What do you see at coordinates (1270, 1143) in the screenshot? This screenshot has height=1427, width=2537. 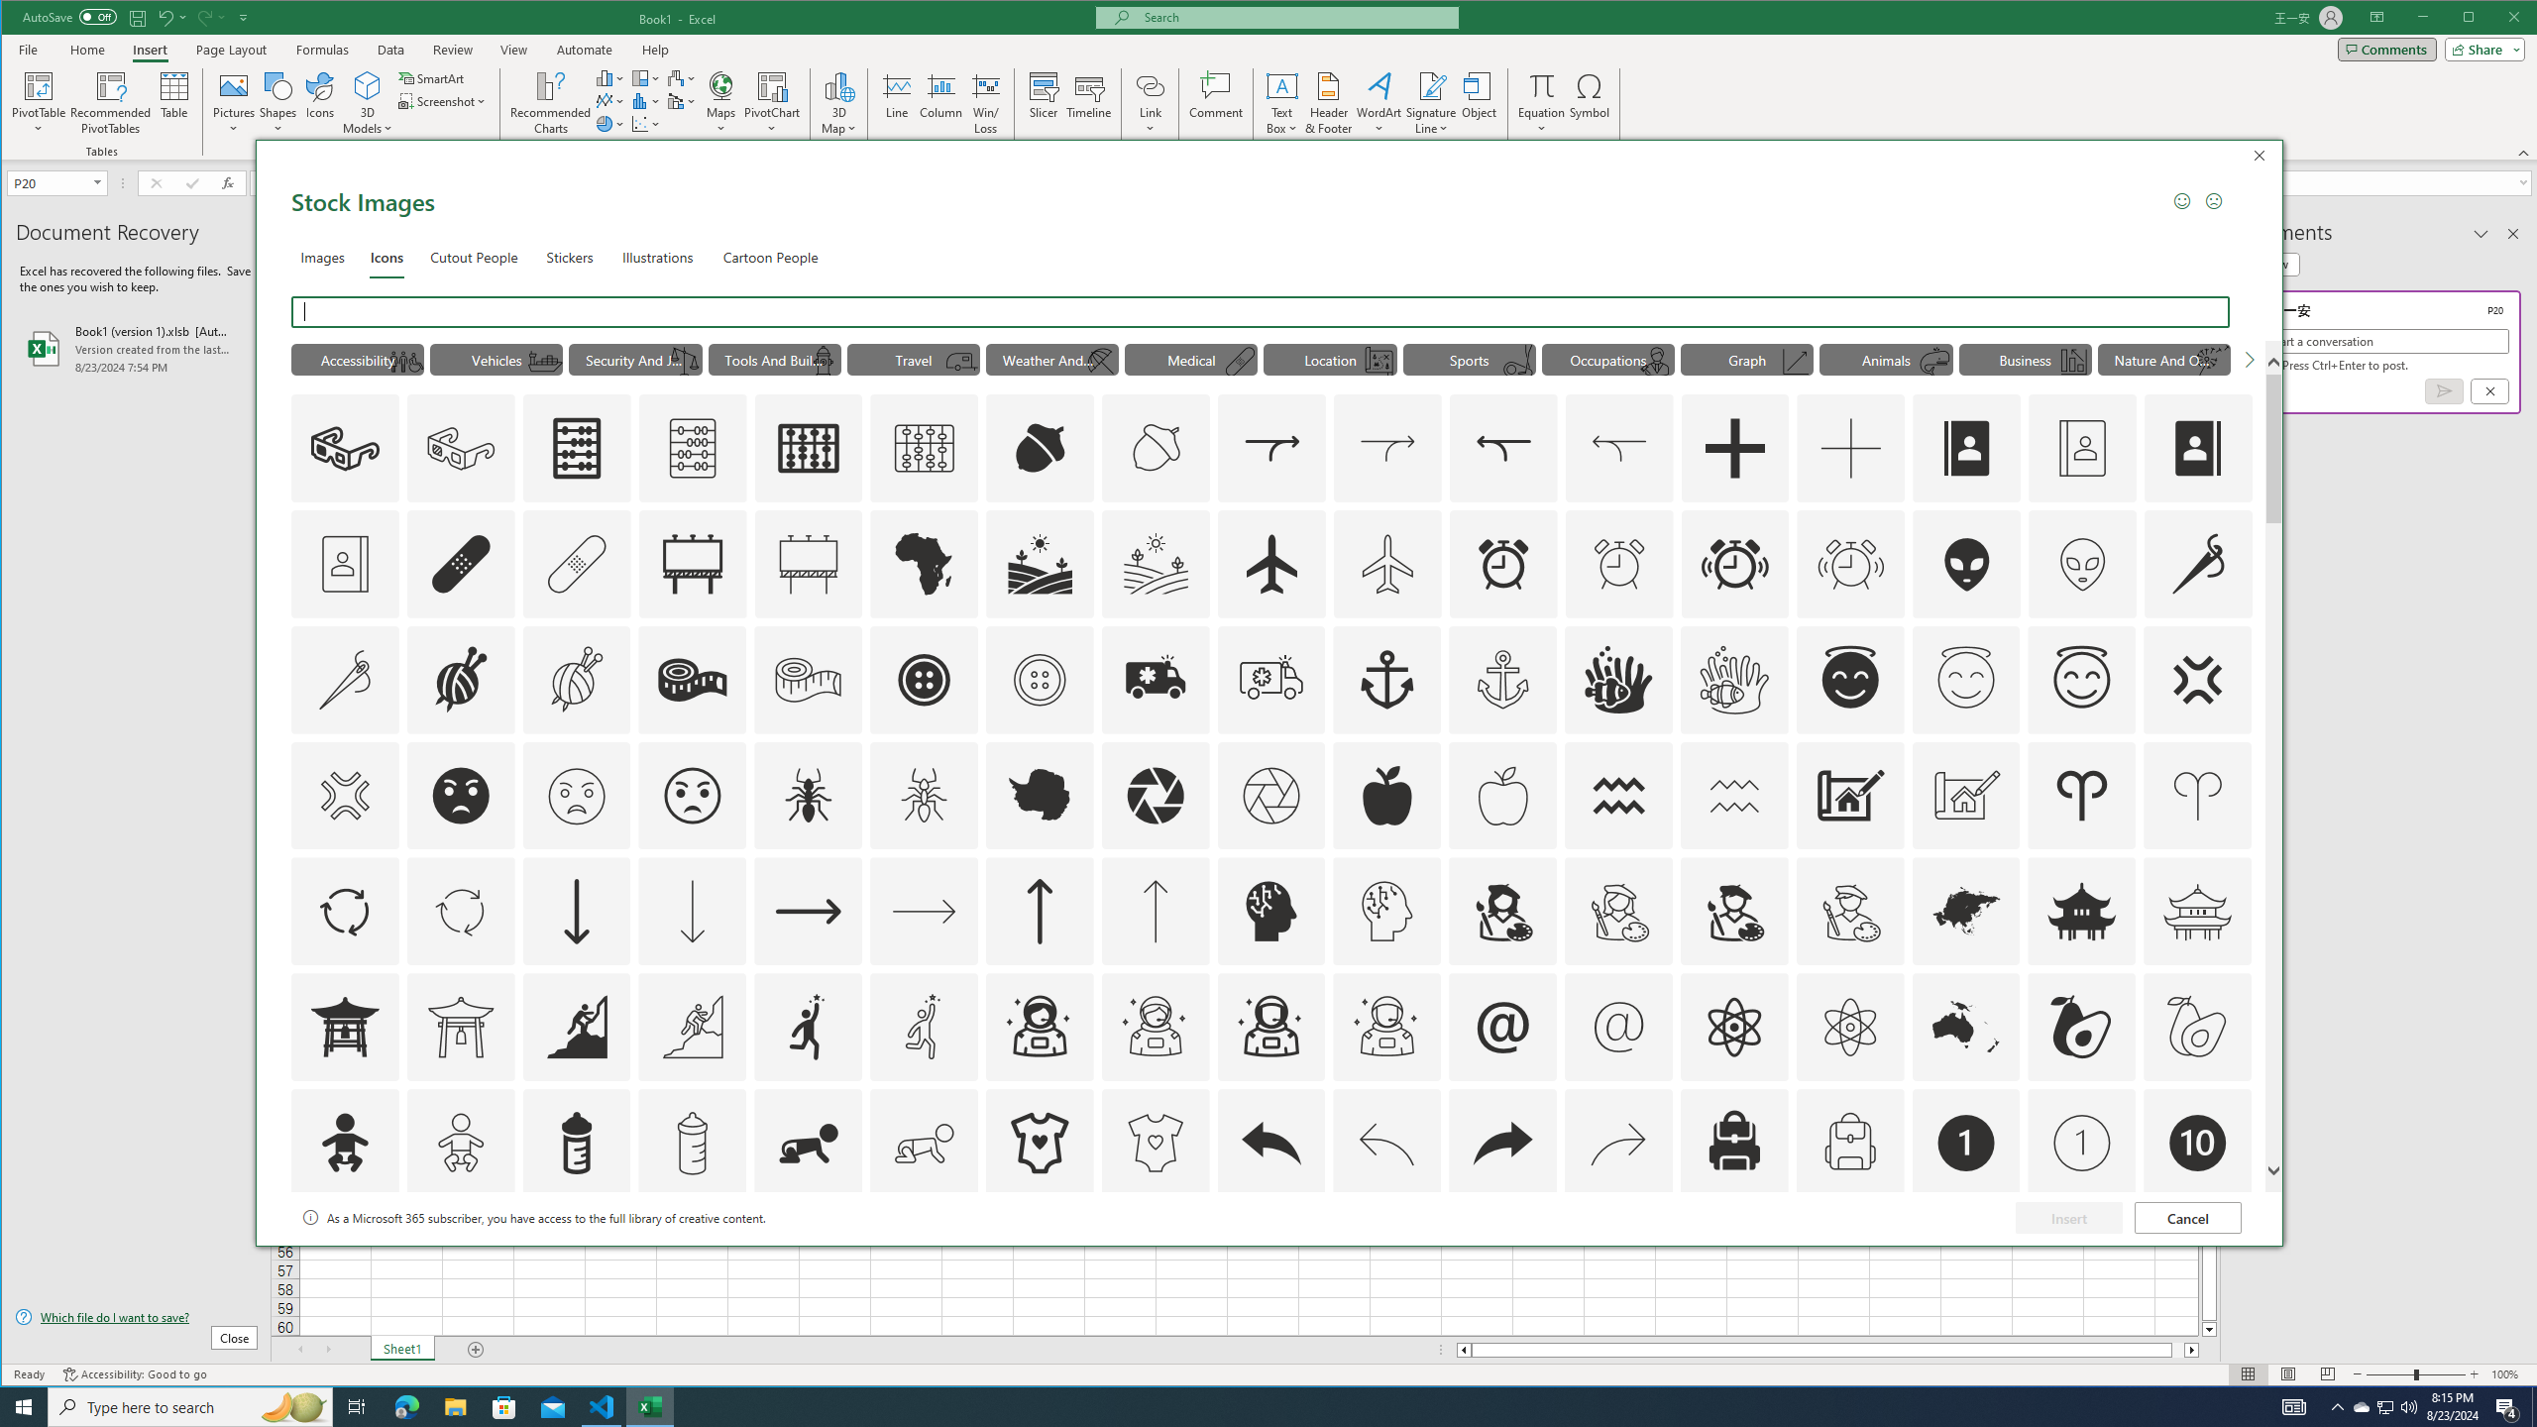 I see `AutomationID: Icons_Back_LTR` at bounding box center [1270, 1143].